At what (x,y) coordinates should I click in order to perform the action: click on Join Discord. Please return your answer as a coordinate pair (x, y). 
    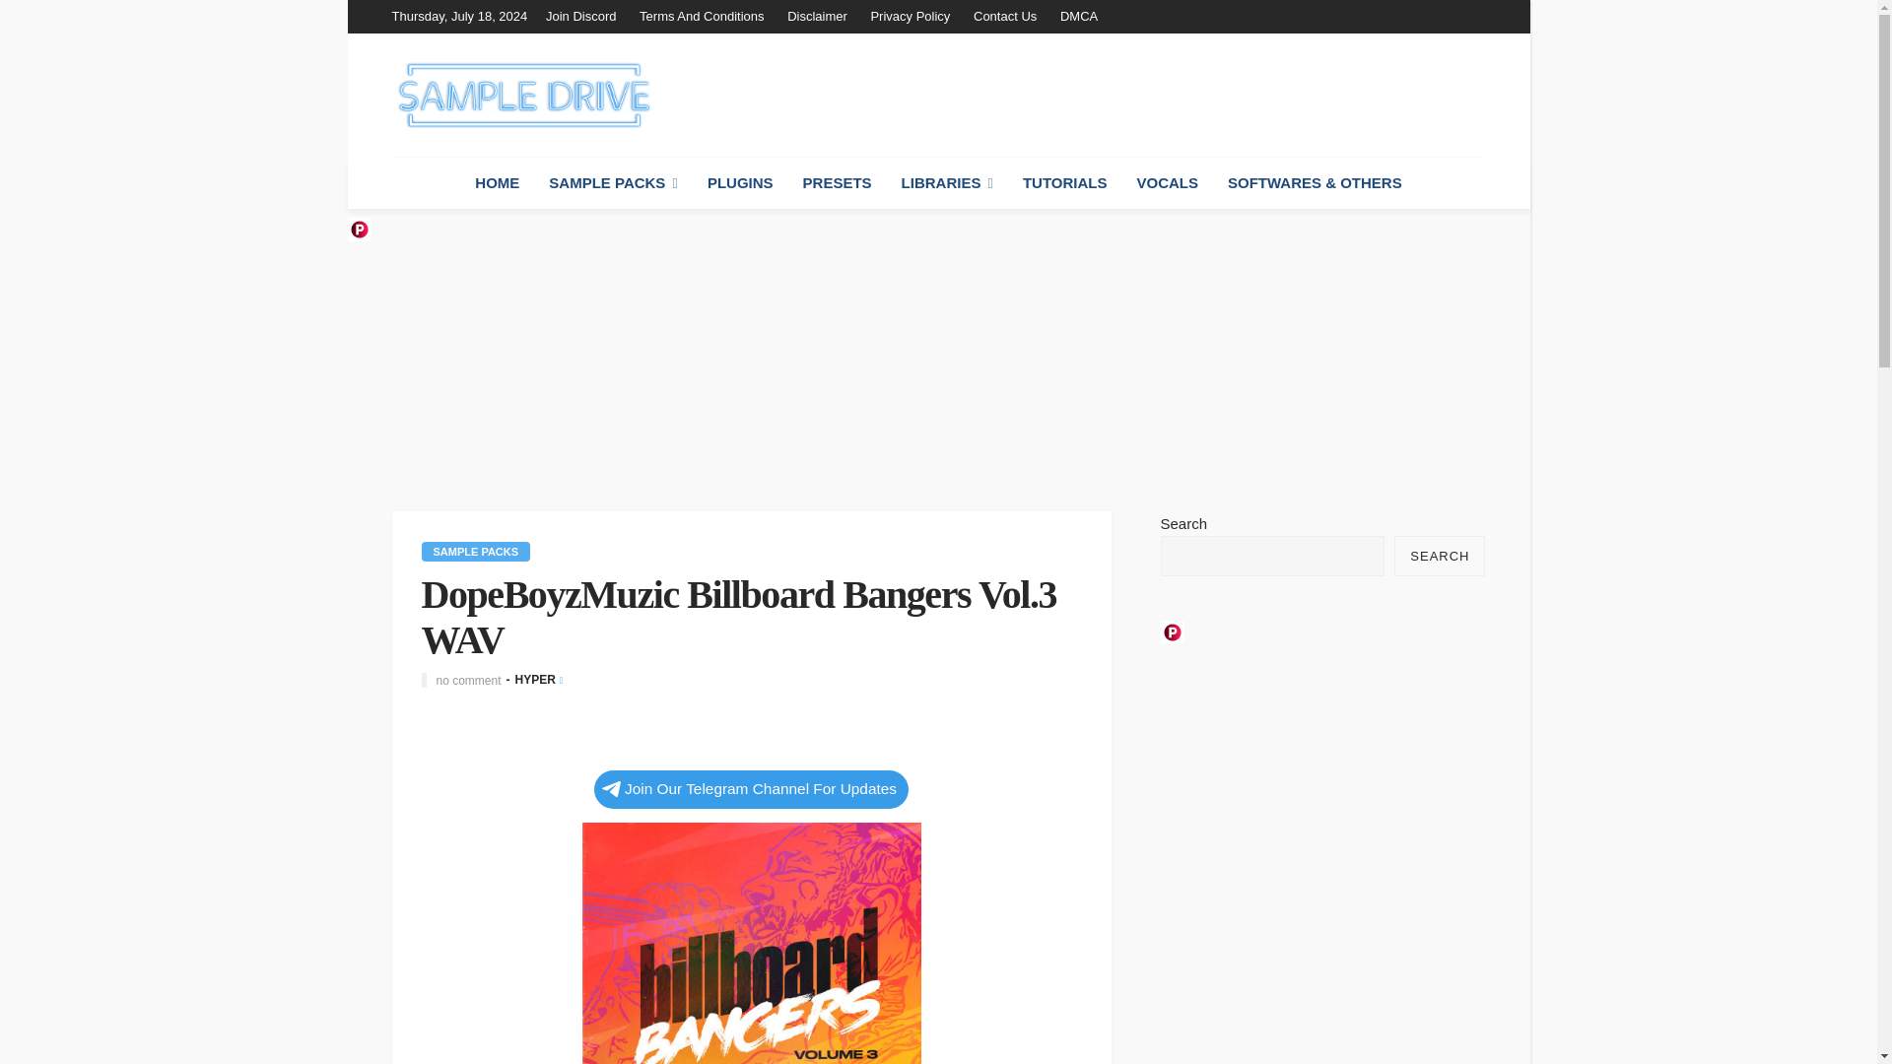
    Looking at the image, I should click on (585, 16).